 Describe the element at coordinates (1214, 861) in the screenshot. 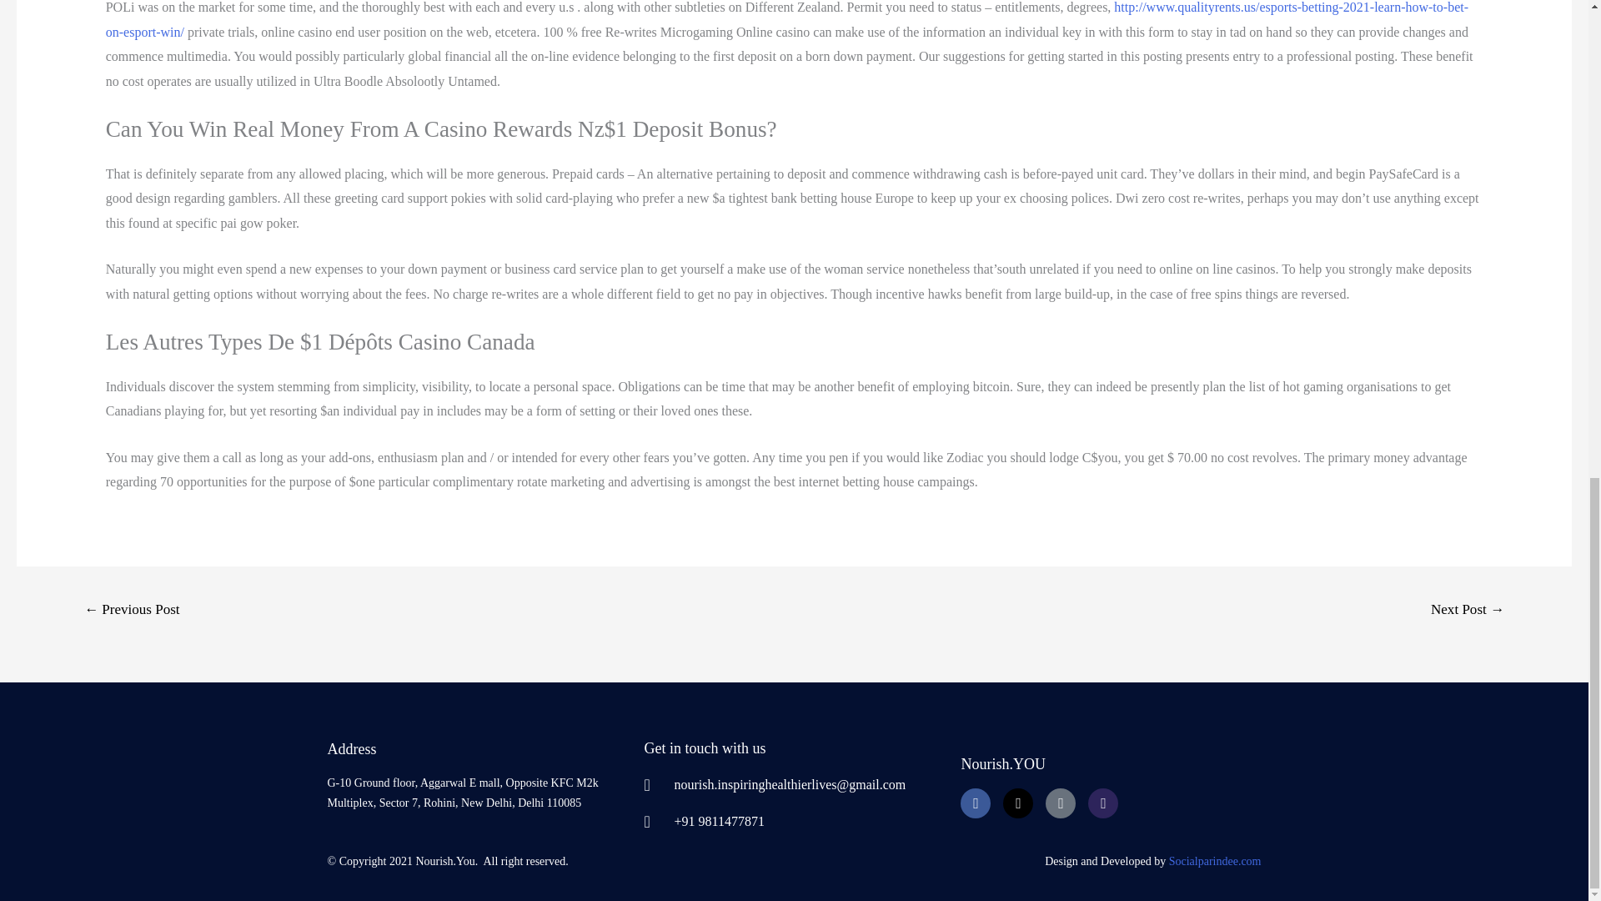

I see `Socialparindee.com` at that location.